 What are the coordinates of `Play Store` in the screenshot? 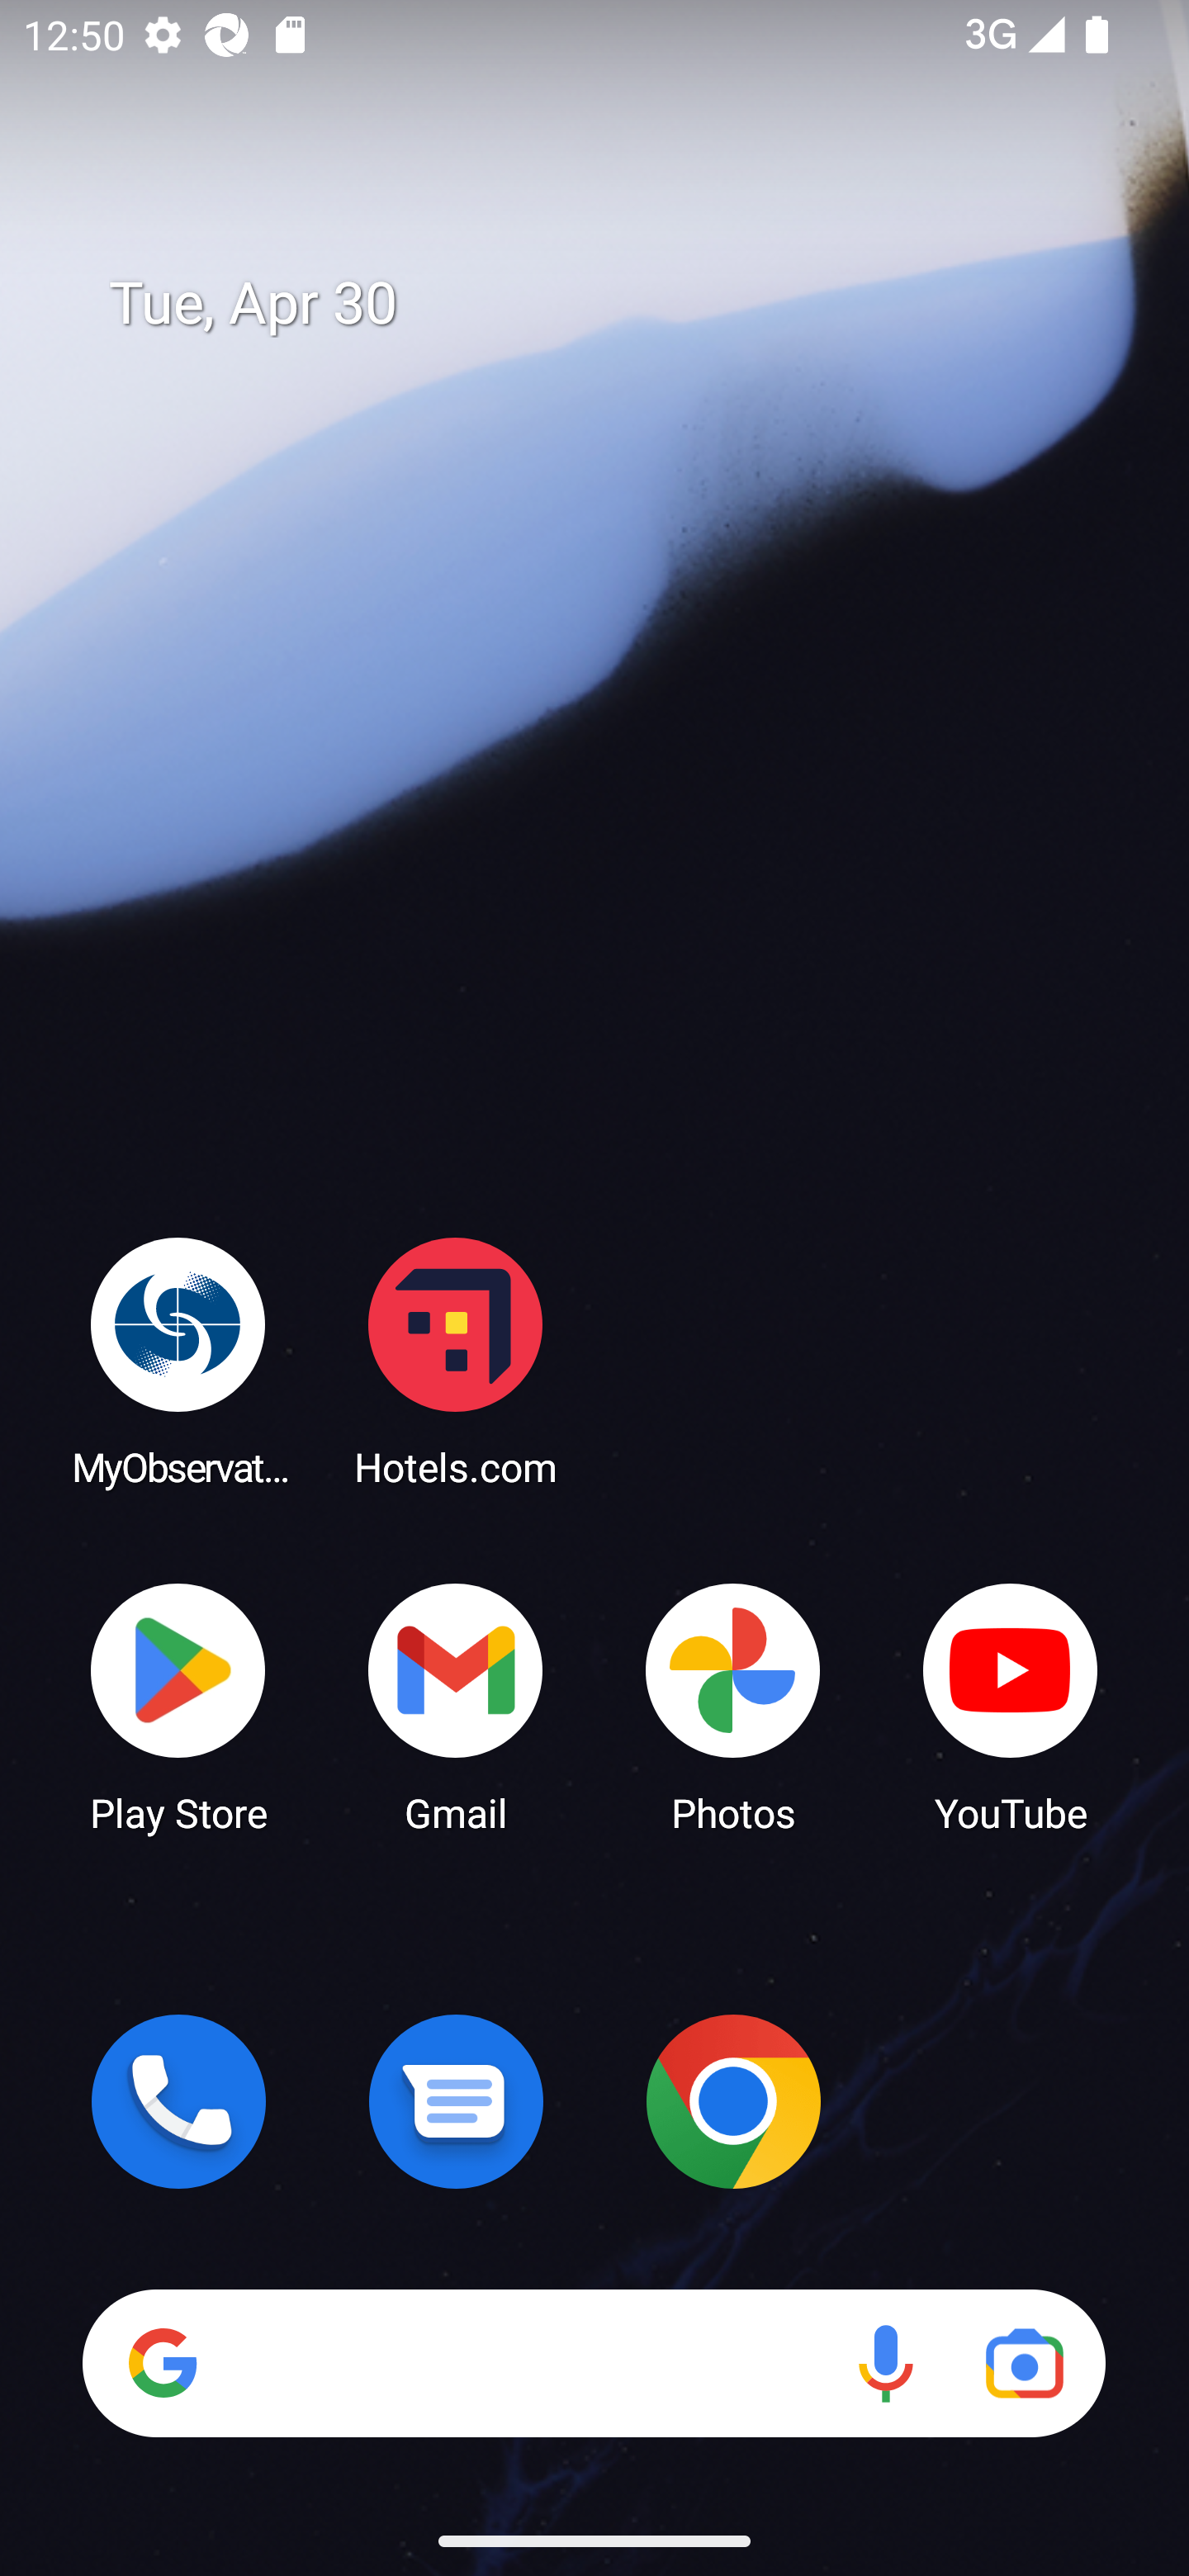 It's located at (178, 1706).